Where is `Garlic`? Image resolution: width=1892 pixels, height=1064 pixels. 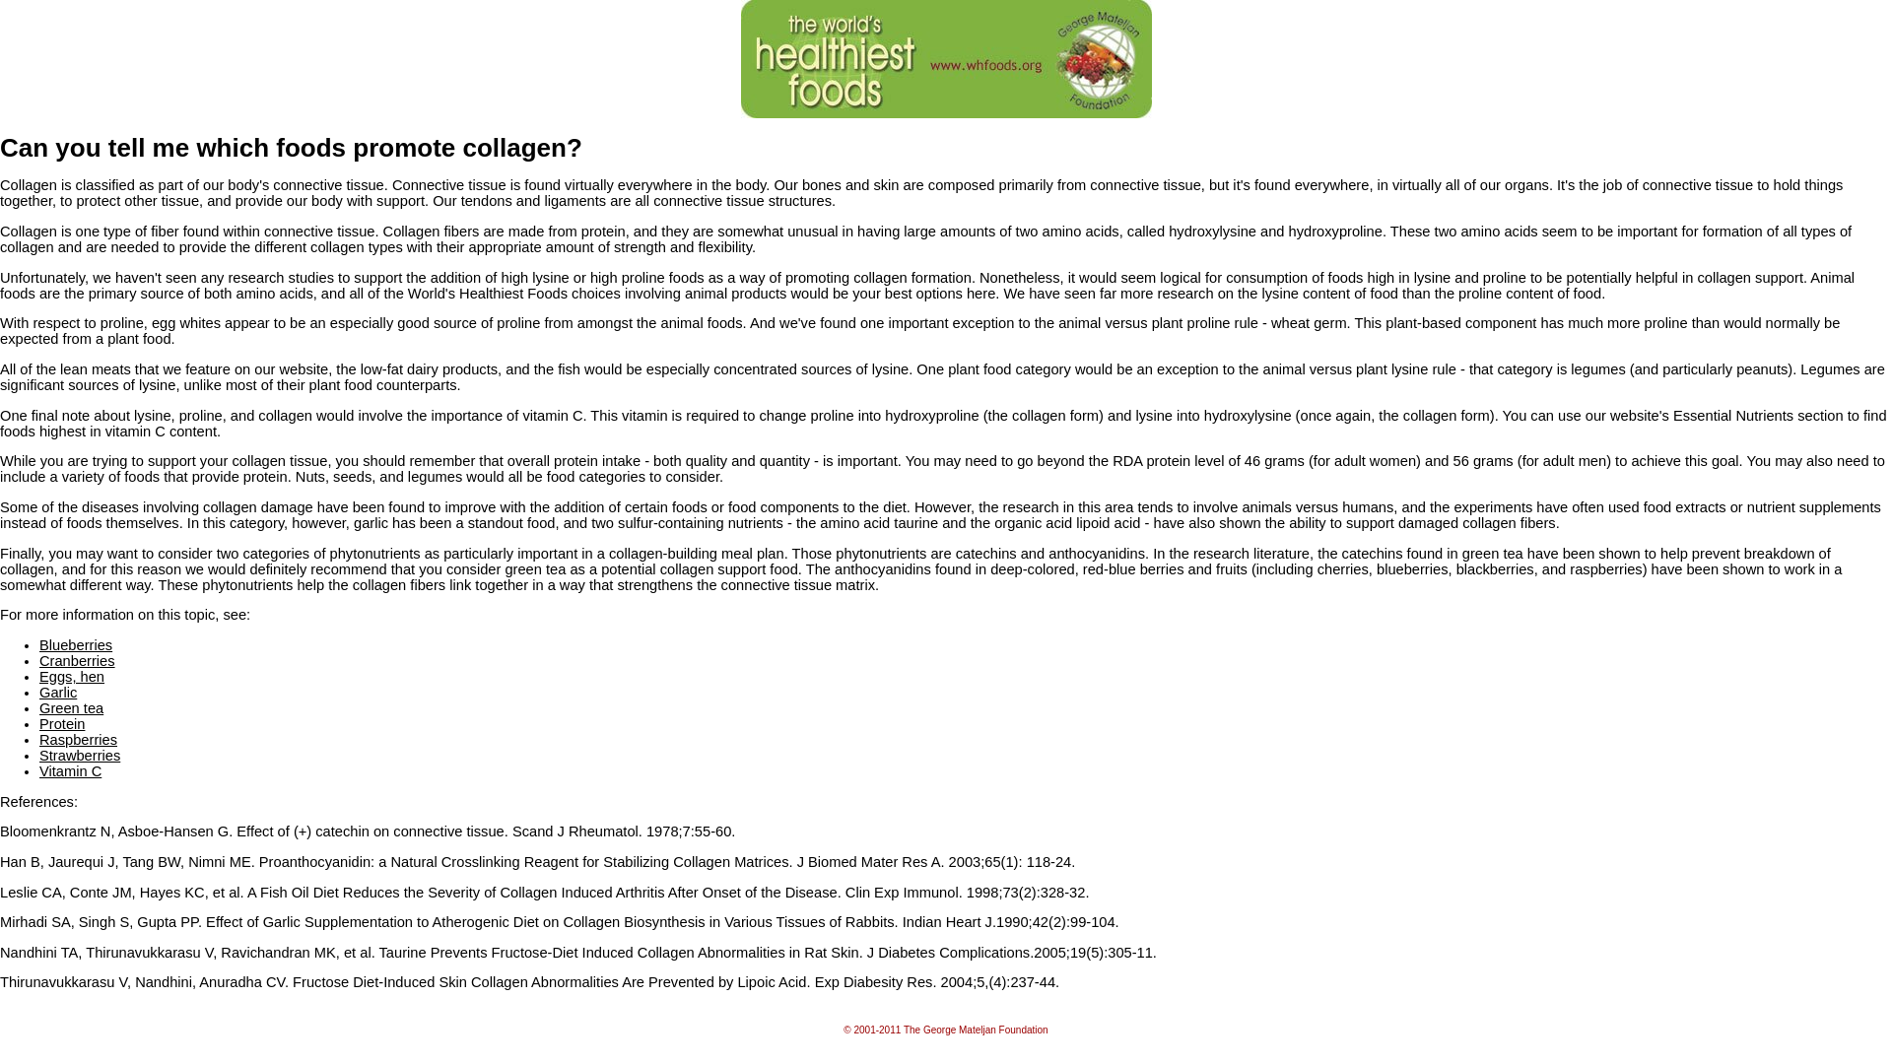
Garlic is located at coordinates (58, 692).